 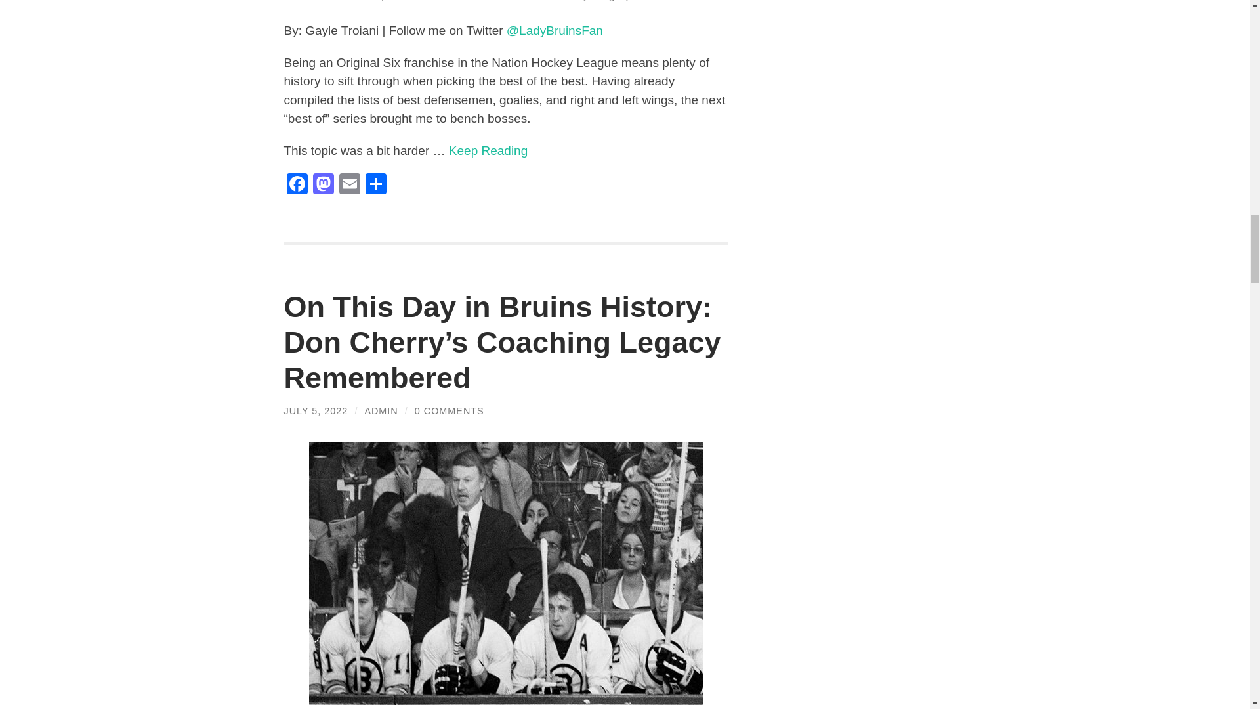 What do you see at coordinates (349, 185) in the screenshot?
I see `Email` at bounding box center [349, 185].